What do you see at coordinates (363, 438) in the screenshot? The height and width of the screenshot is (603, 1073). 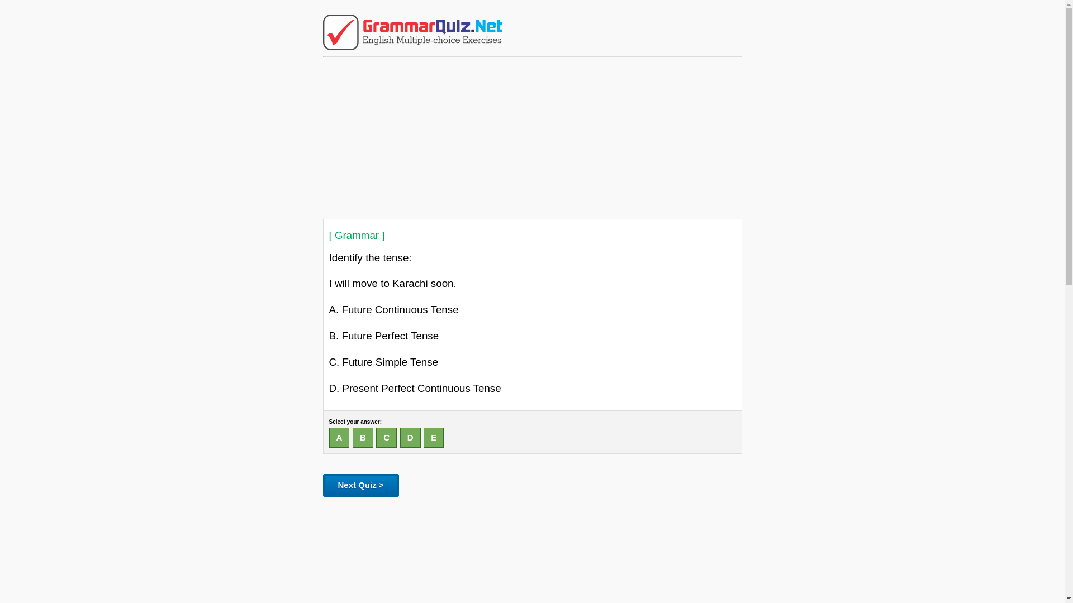 I see `b` at bounding box center [363, 438].